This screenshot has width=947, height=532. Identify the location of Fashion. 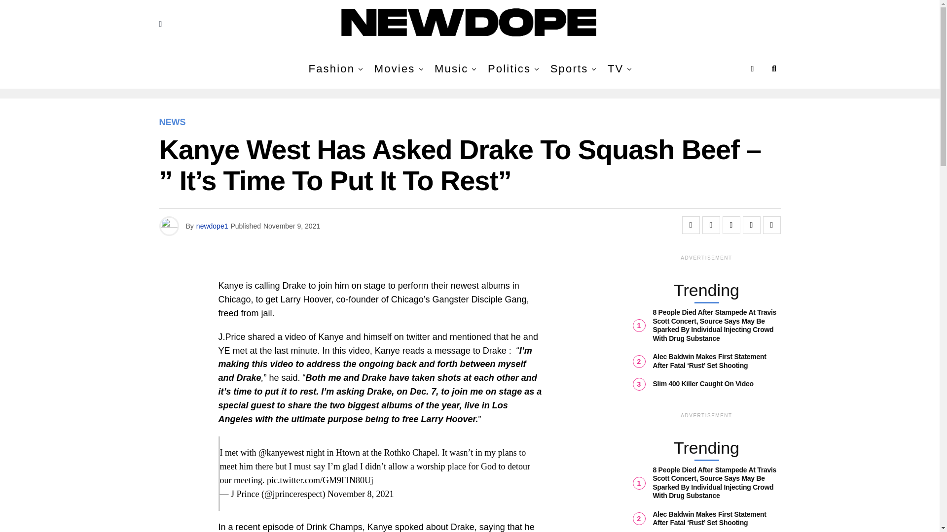
(331, 69).